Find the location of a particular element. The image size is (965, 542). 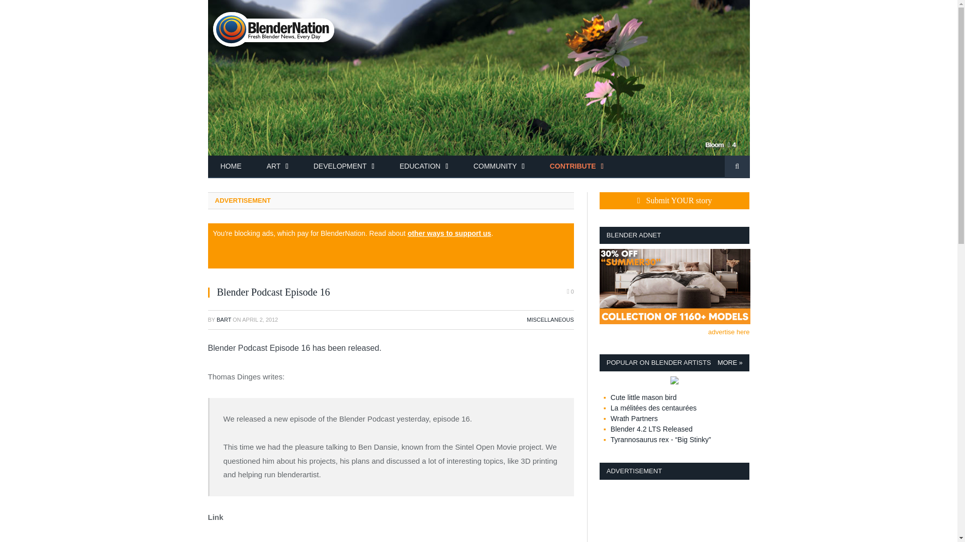

HOME is located at coordinates (231, 167).